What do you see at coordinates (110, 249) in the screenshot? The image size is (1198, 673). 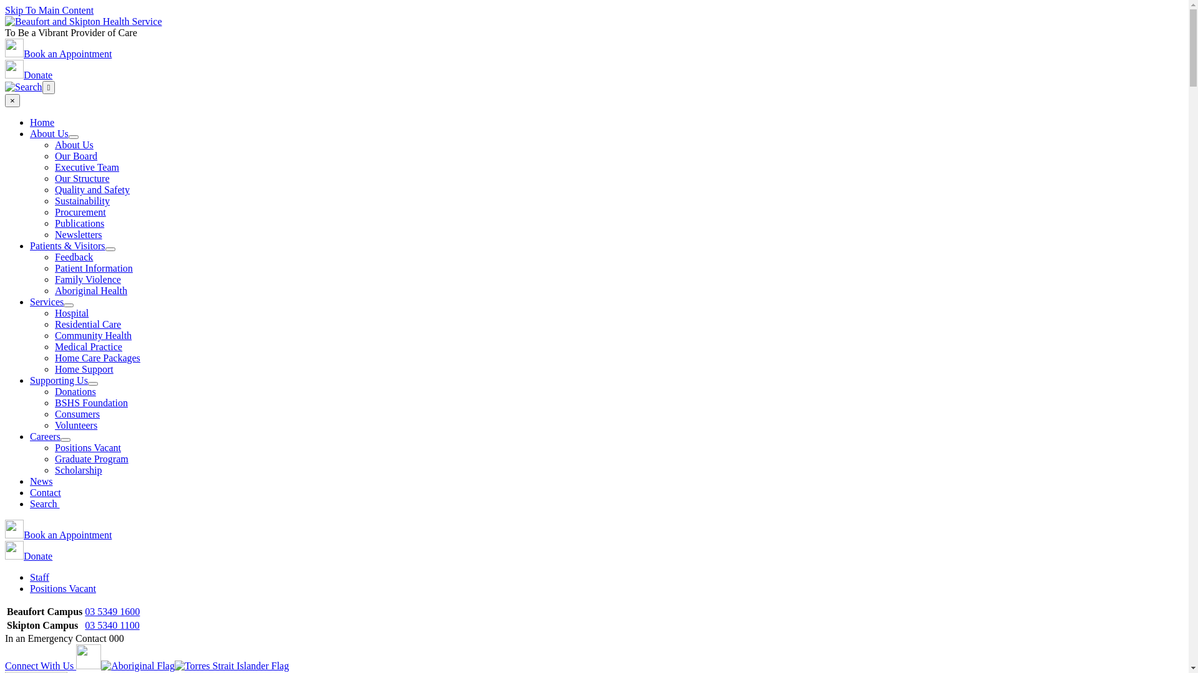 I see `Show Sub Menu` at bounding box center [110, 249].